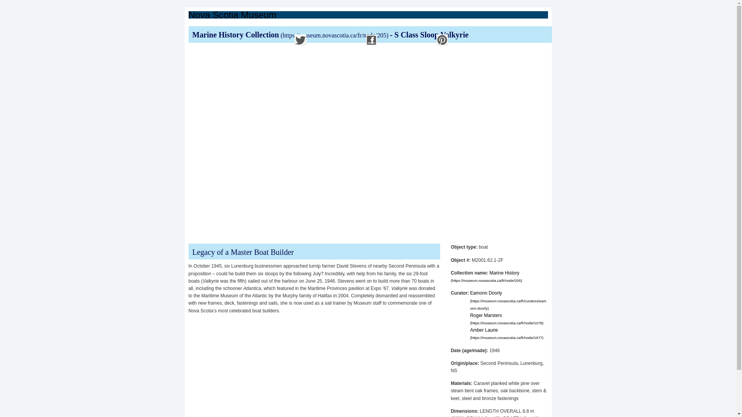 The height and width of the screenshot is (417, 742). Describe the element at coordinates (371, 40) in the screenshot. I see `Facebook` at that location.